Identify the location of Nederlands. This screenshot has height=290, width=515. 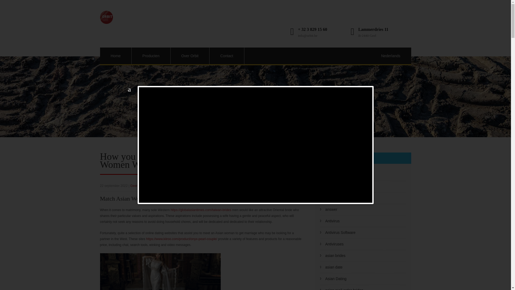
(391, 56).